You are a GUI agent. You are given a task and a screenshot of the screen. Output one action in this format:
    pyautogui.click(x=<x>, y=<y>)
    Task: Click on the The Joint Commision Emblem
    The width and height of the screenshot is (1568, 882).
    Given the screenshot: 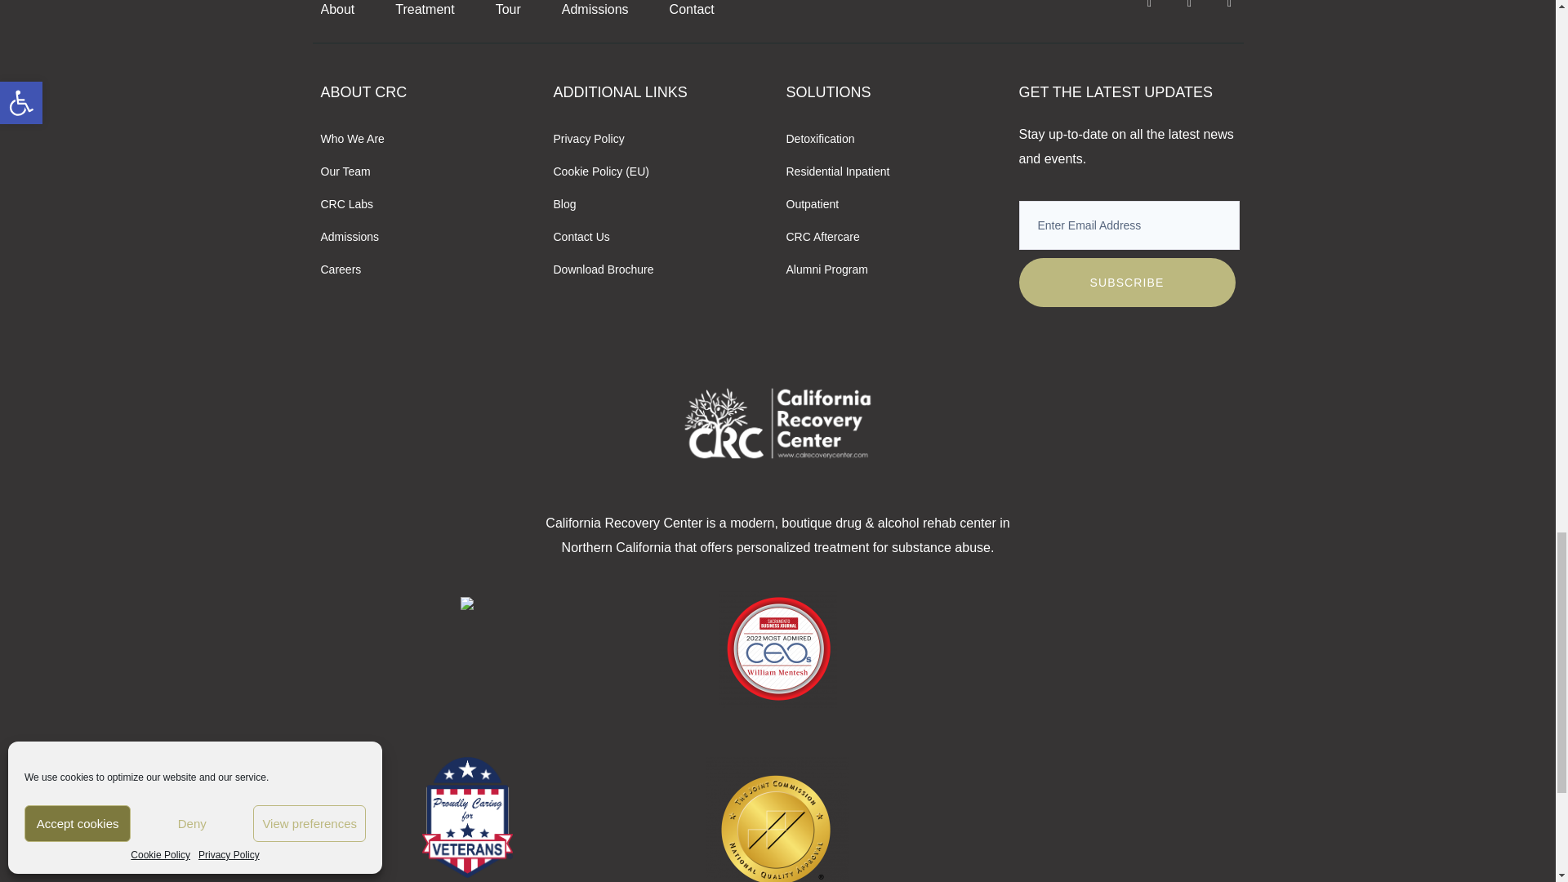 What is the action you would take?
    pyautogui.click(x=777, y=819)
    